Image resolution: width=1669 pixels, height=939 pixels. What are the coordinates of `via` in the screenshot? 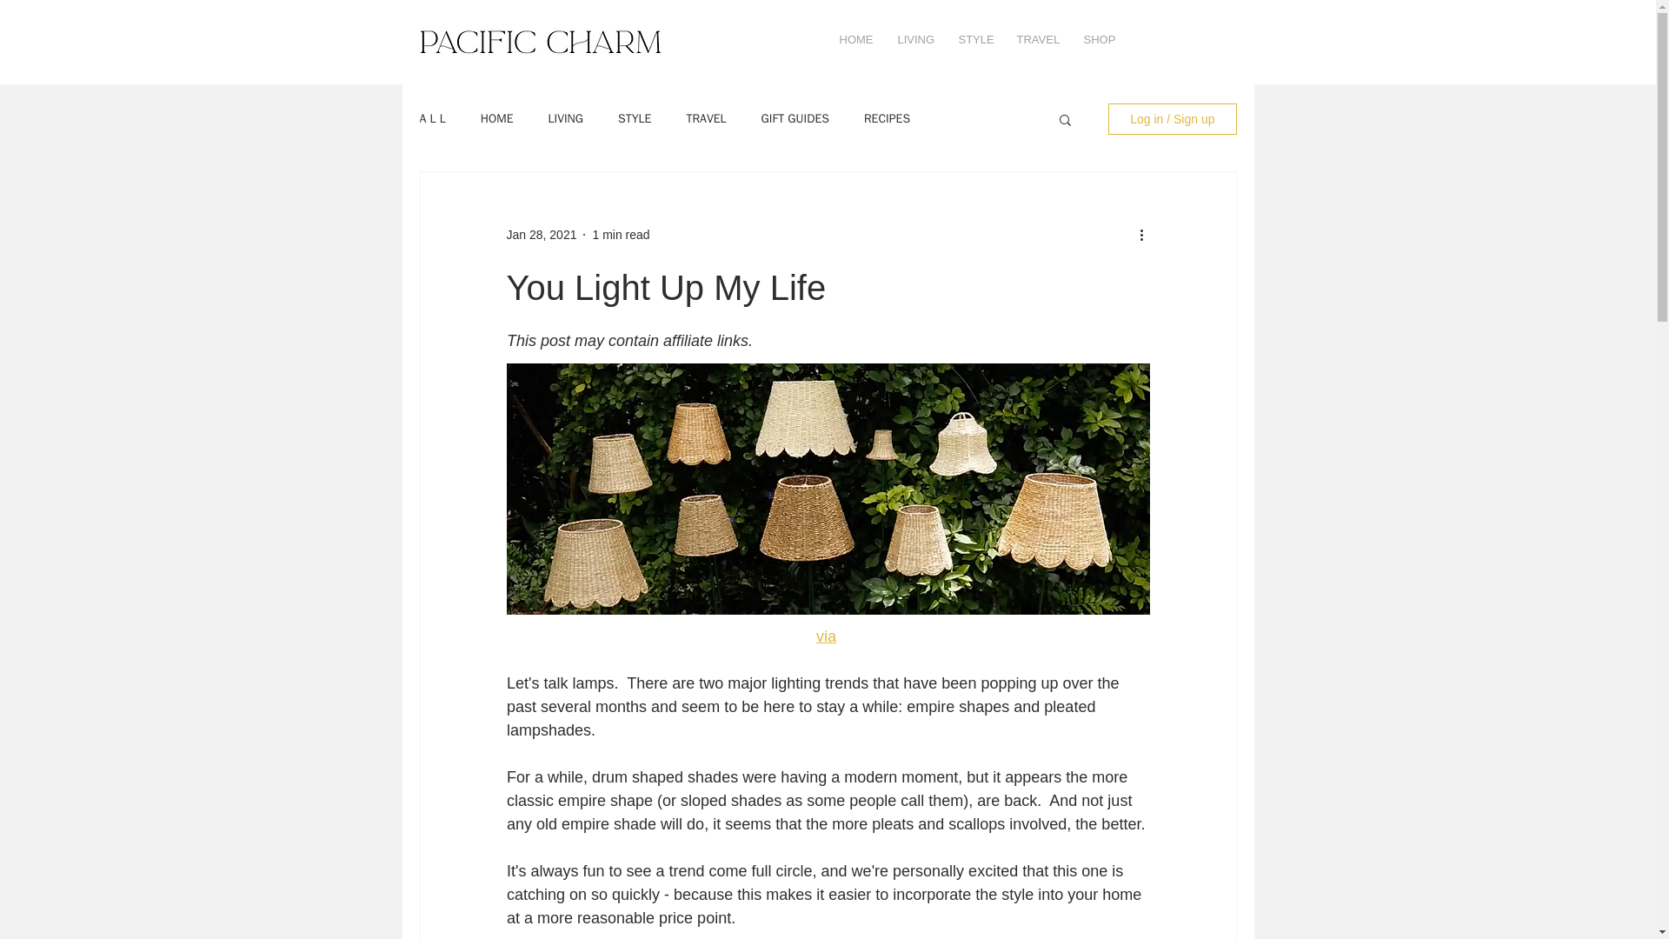 It's located at (826, 636).